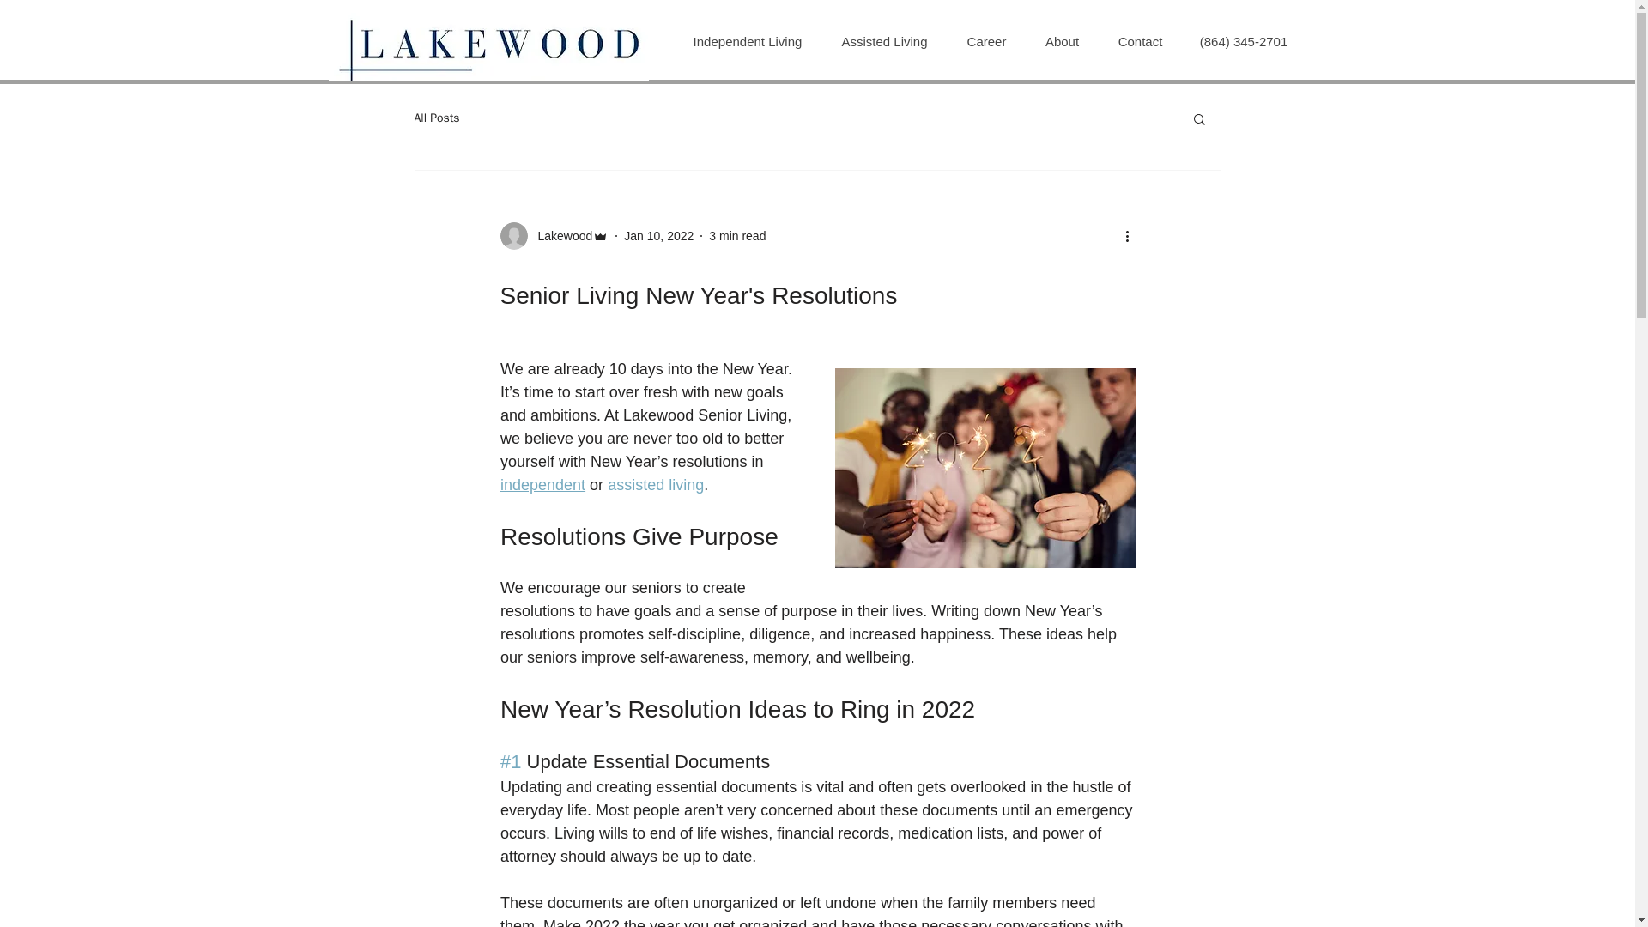 The width and height of the screenshot is (1648, 927). What do you see at coordinates (1140, 41) in the screenshot?
I see `Contact` at bounding box center [1140, 41].